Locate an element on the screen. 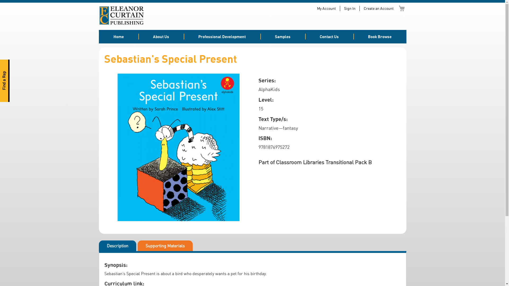  Find a Rep is located at coordinates (21, 64).